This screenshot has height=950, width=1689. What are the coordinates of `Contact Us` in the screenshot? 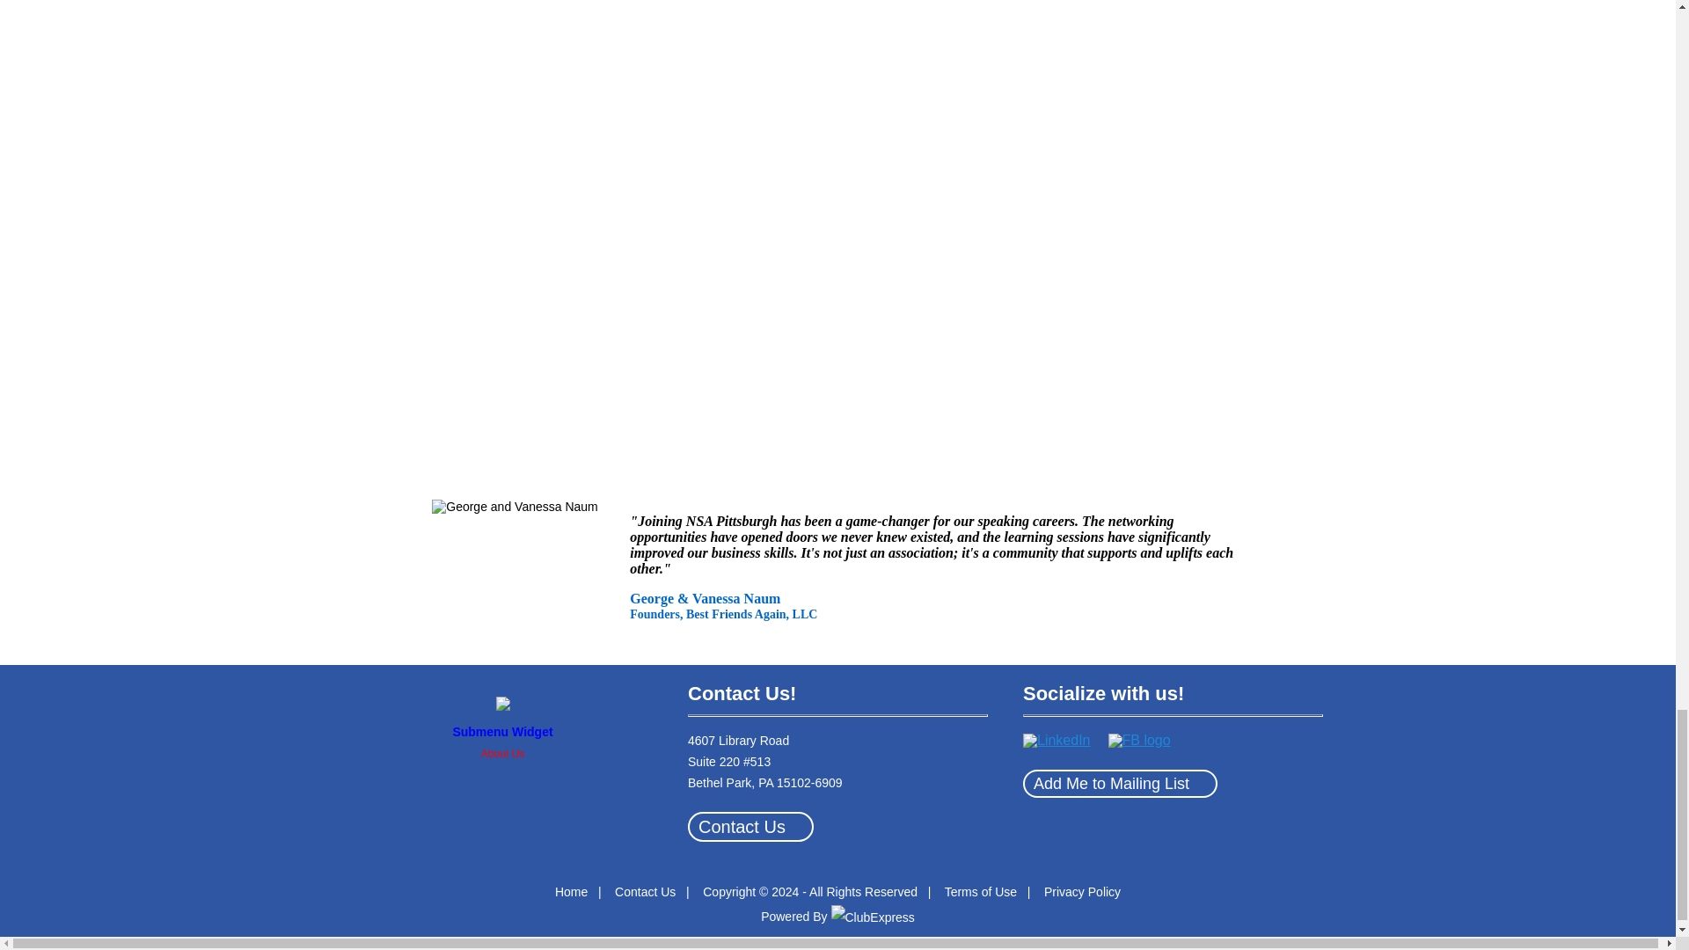 It's located at (645, 891).